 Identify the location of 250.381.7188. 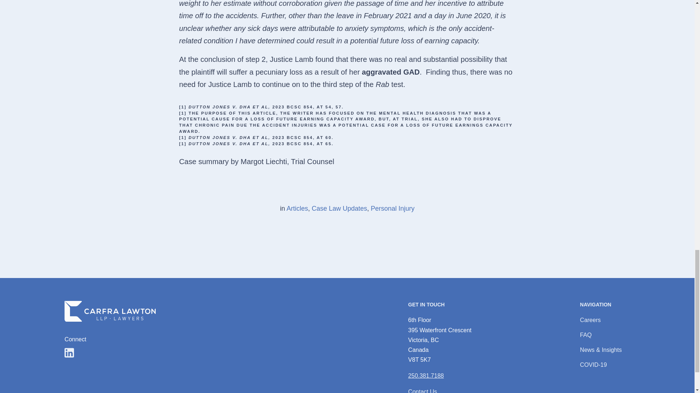
(426, 376).